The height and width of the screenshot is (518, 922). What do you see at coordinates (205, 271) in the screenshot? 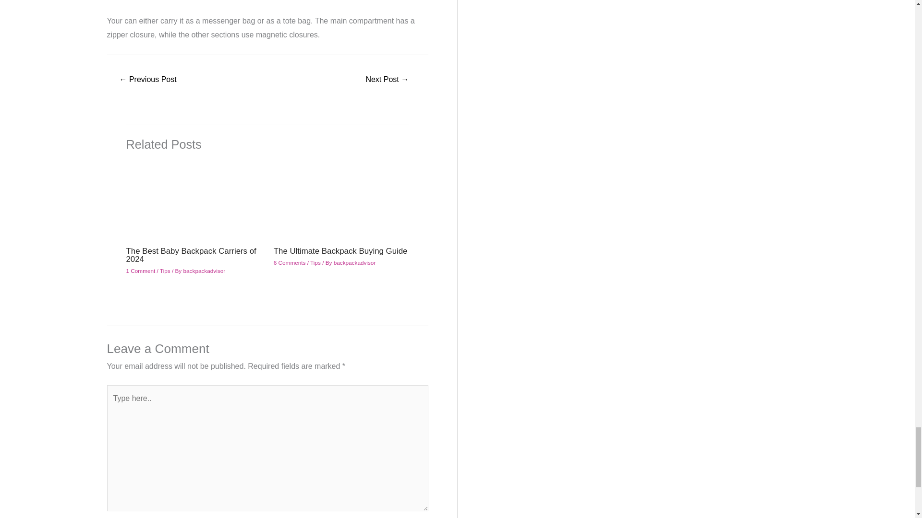
I see `View all posts by backpackadvisor` at bounding box center [205, 271].